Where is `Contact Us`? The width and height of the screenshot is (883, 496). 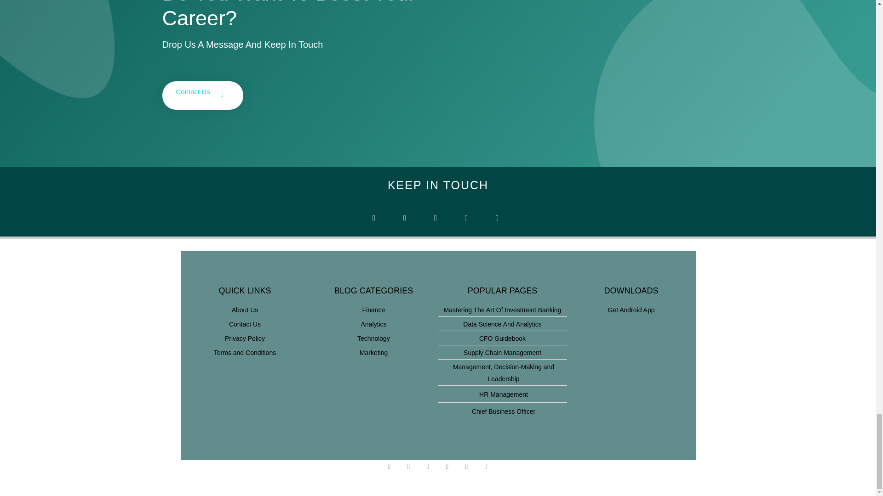
Contact Us is located at coordinates (245, 324).